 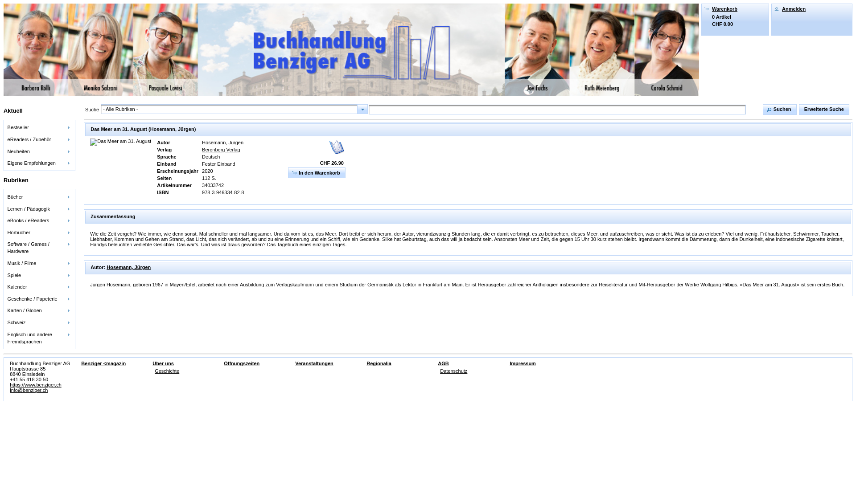 I want to click on Eigene Empfehlungen, so click(x=39, y=163).